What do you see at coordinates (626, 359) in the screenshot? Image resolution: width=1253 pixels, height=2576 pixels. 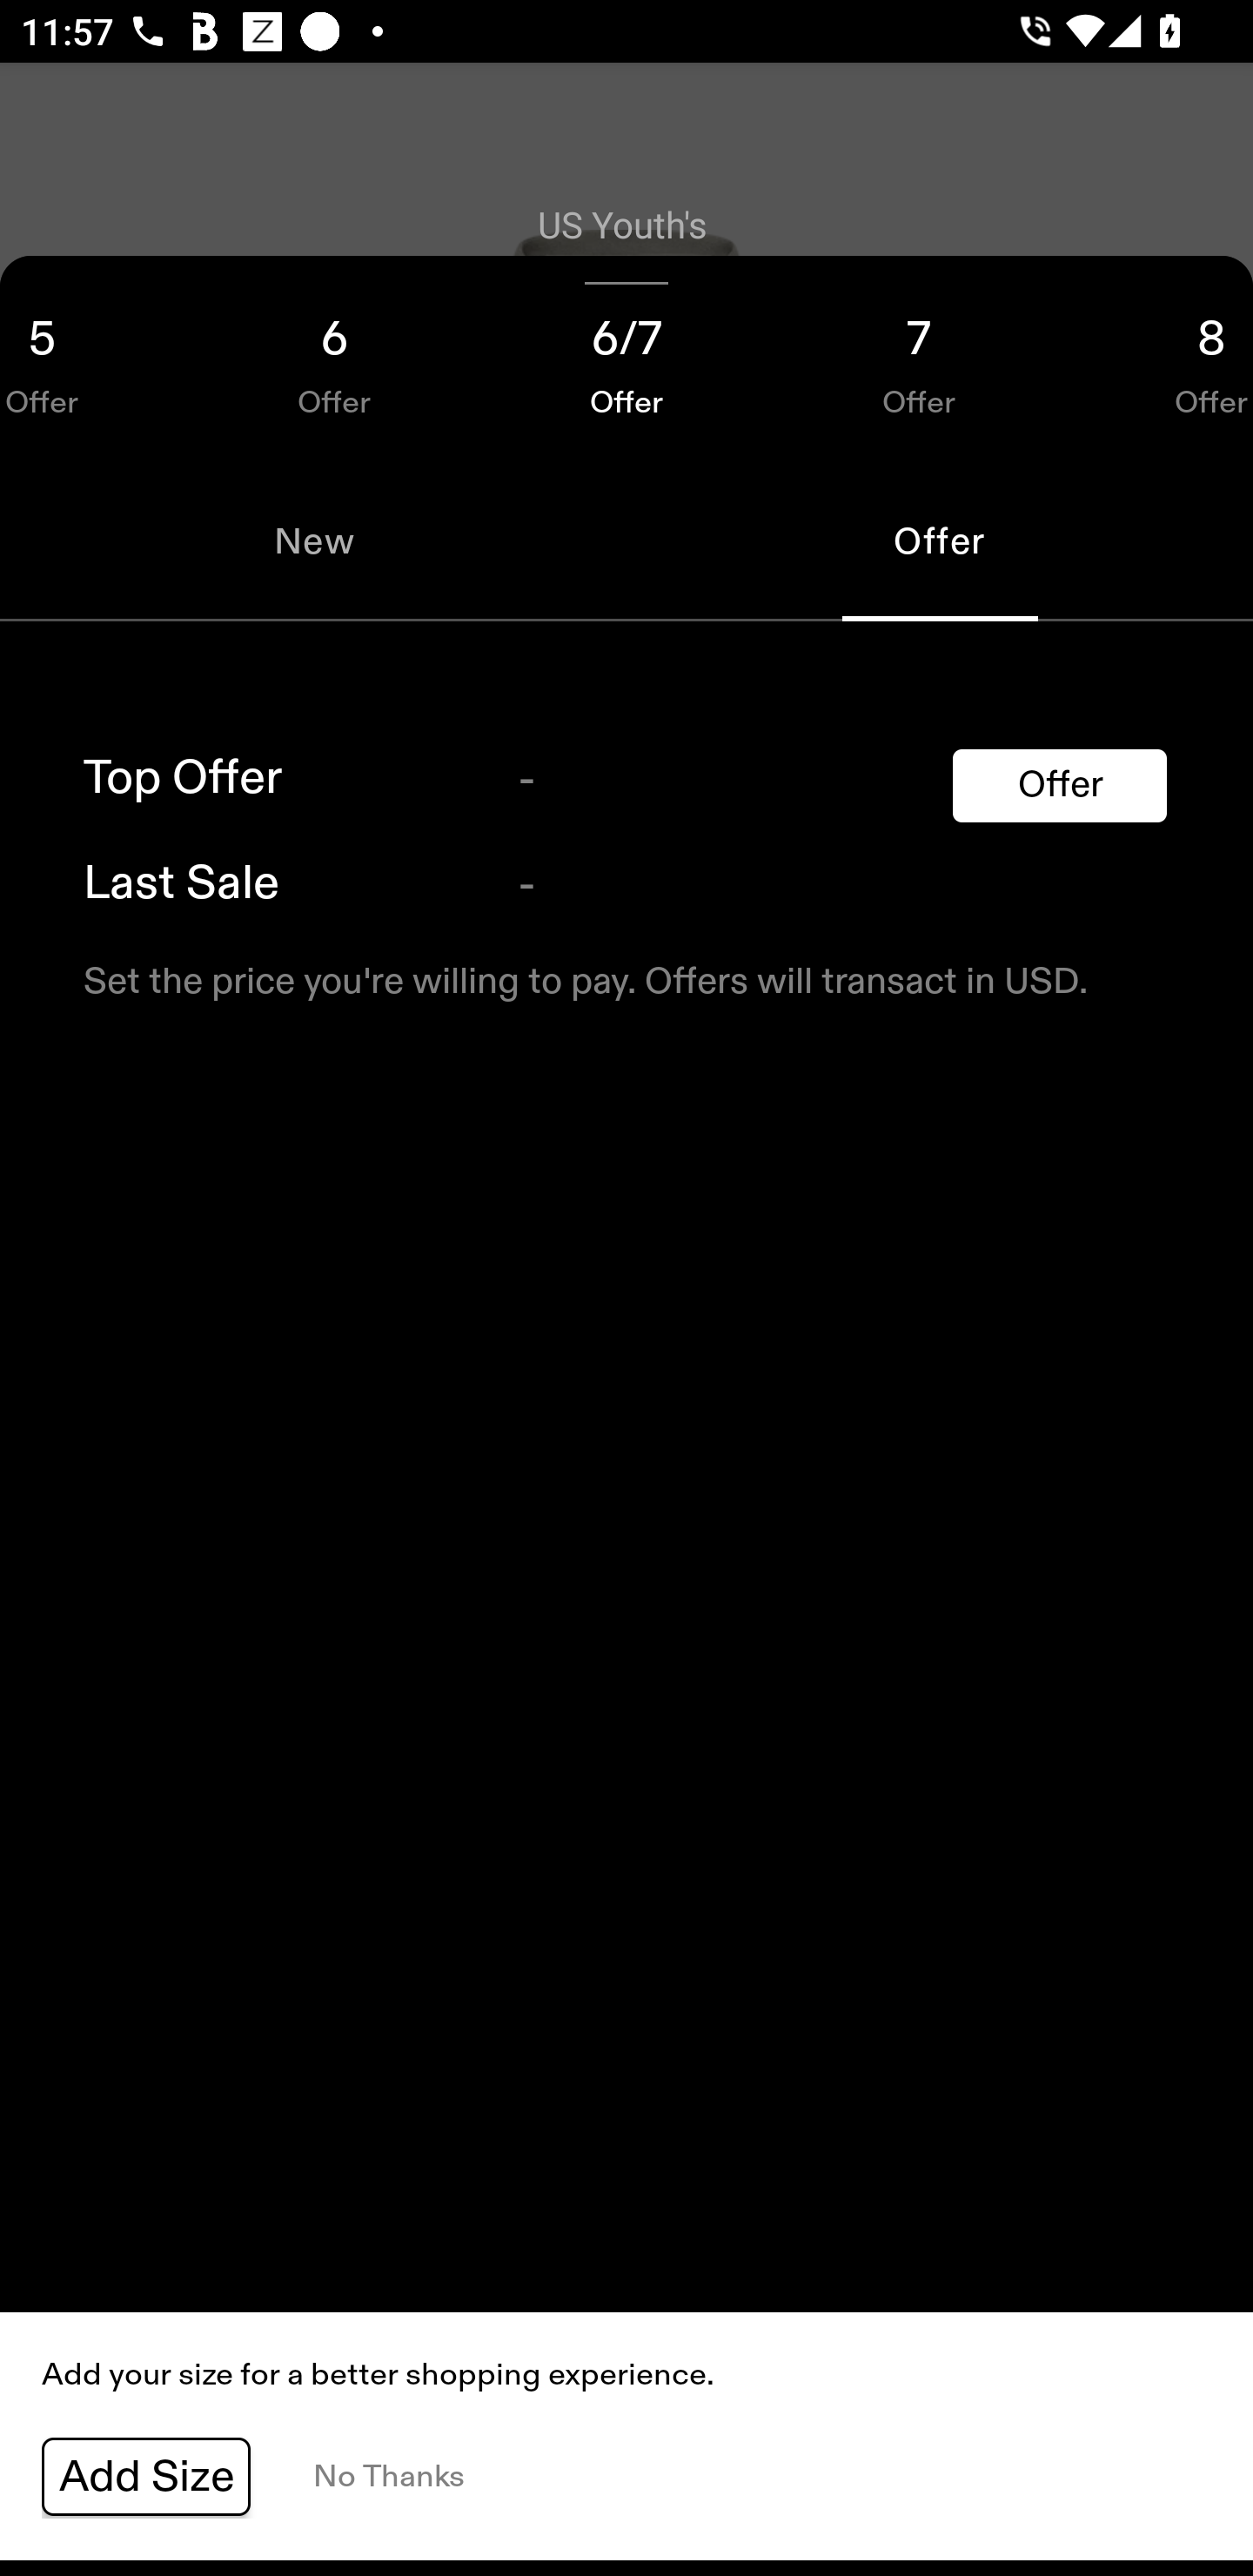 I see `6/7 Offer` at bounding box center [626, 359].